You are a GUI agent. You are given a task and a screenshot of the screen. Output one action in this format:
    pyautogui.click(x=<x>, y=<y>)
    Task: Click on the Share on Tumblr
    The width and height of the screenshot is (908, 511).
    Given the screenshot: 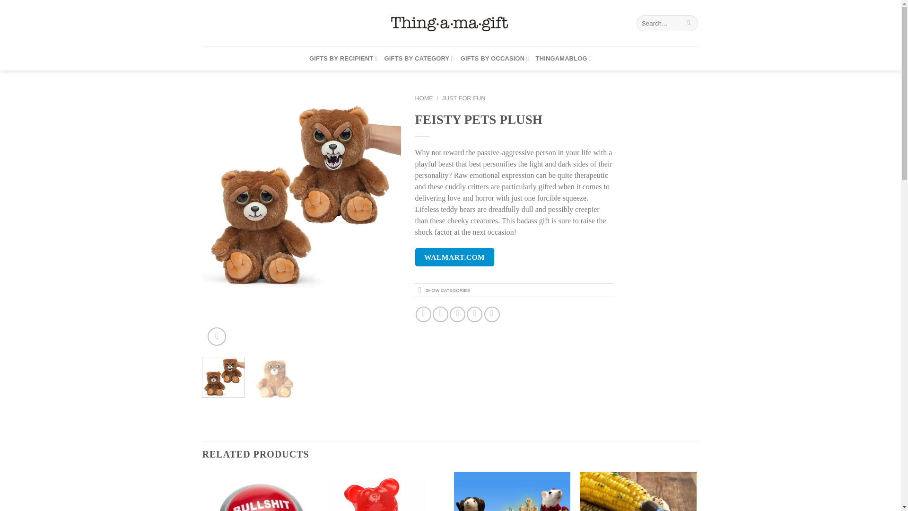 What is the action you would take?
    pyautogui.click(x=492, y=314)
    